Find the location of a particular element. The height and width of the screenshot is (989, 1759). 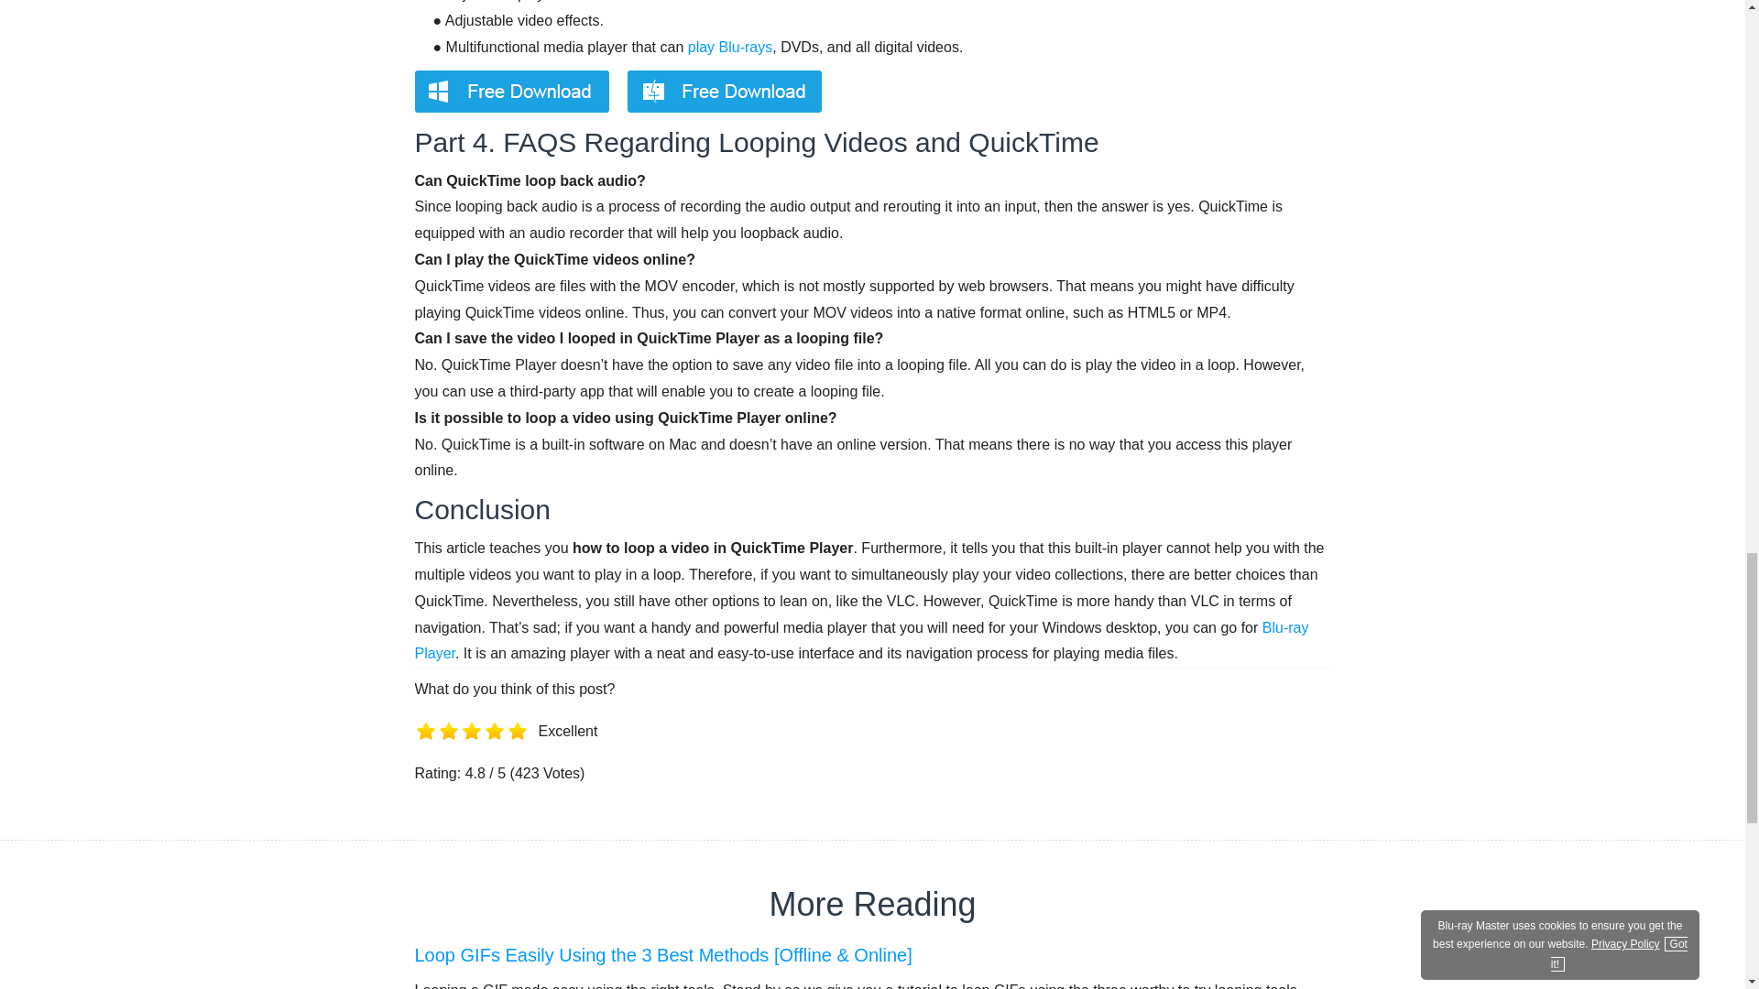

4 is located at coordinates (495, 752).